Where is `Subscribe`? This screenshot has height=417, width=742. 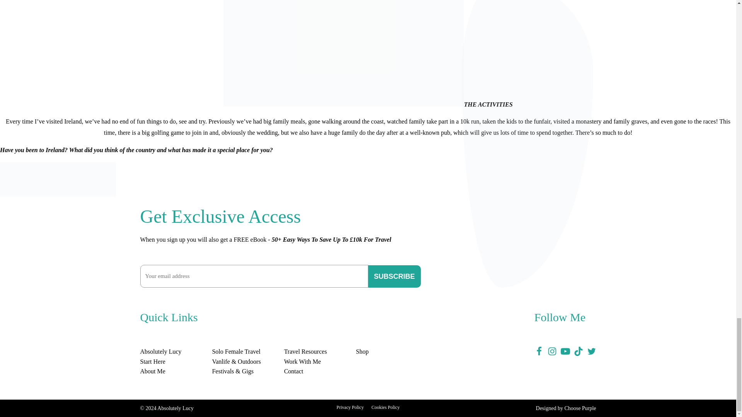 Subscribe is located at coordinates (394, 276).